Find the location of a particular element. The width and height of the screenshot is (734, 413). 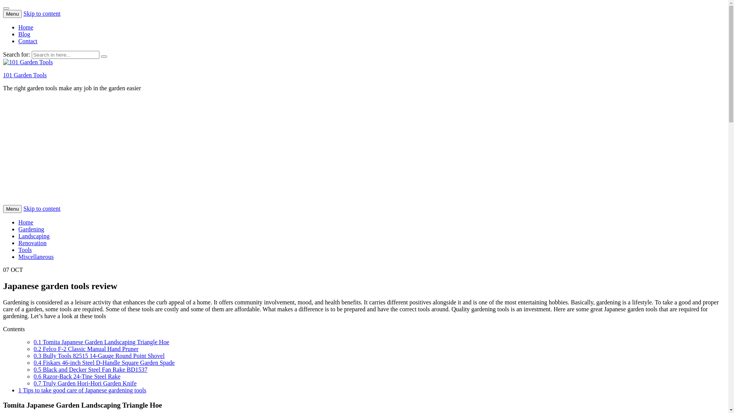

Home is located at coordinates (26, 28).